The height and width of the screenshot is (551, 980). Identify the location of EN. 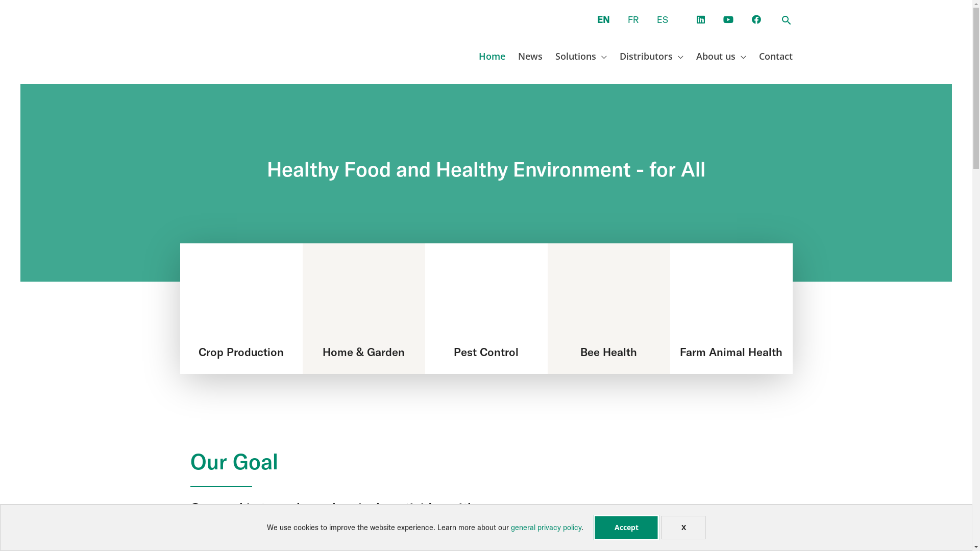
(603, 19).